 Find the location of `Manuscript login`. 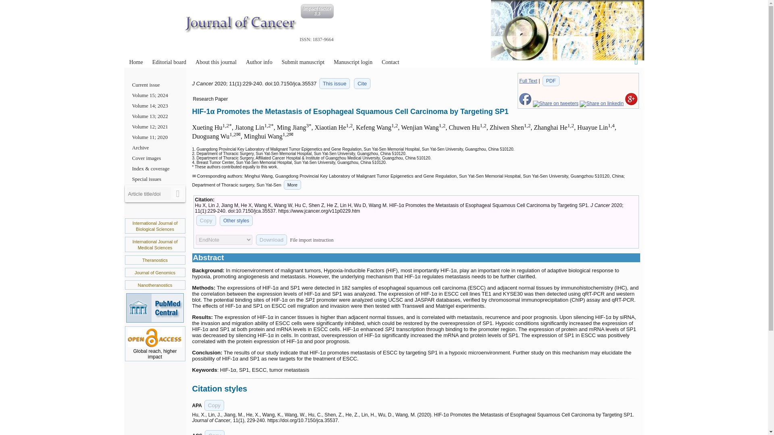

Manuscript login is located at coordinates (353, 62).